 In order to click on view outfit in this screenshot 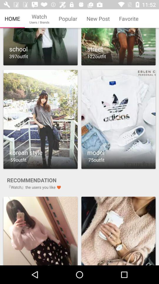, I will do `click(40, 119)`.